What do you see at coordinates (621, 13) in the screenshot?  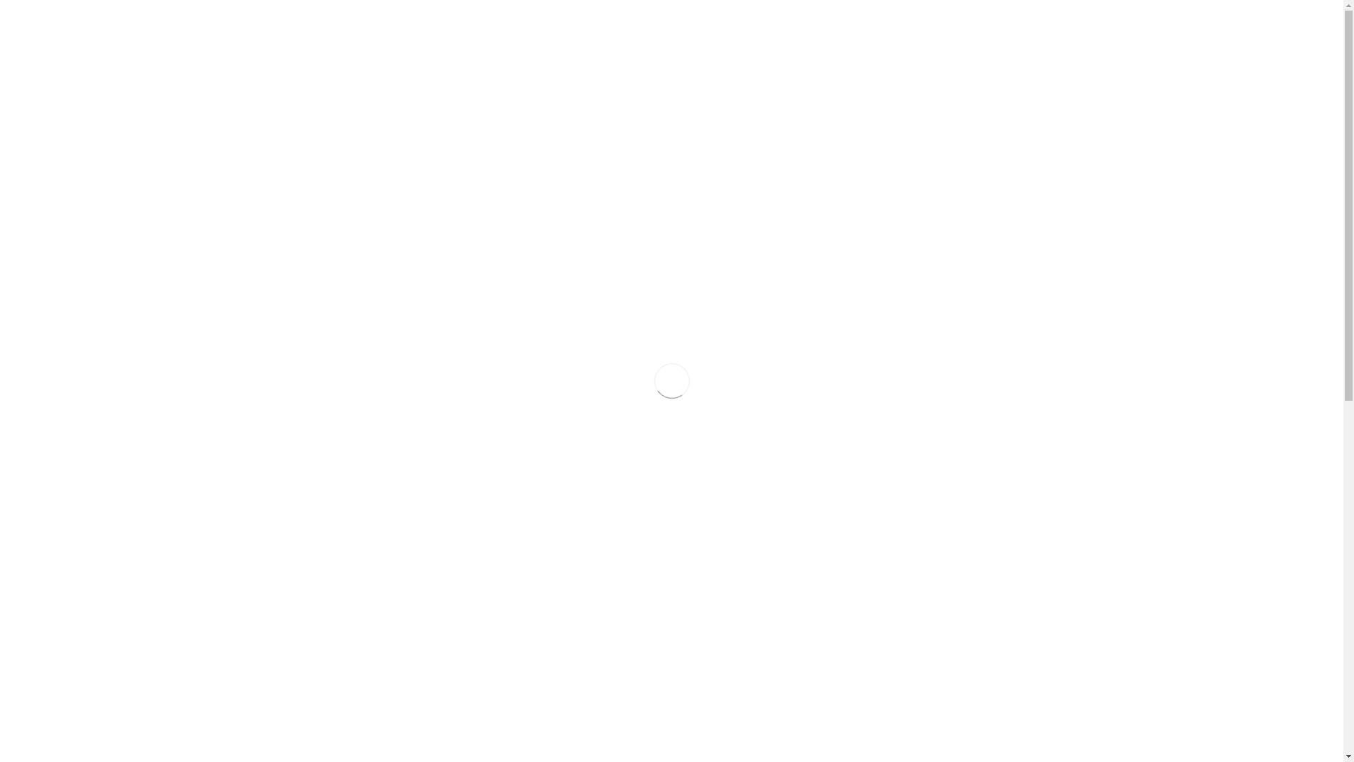 I see `Facebook` at bounding box center [621, 13].